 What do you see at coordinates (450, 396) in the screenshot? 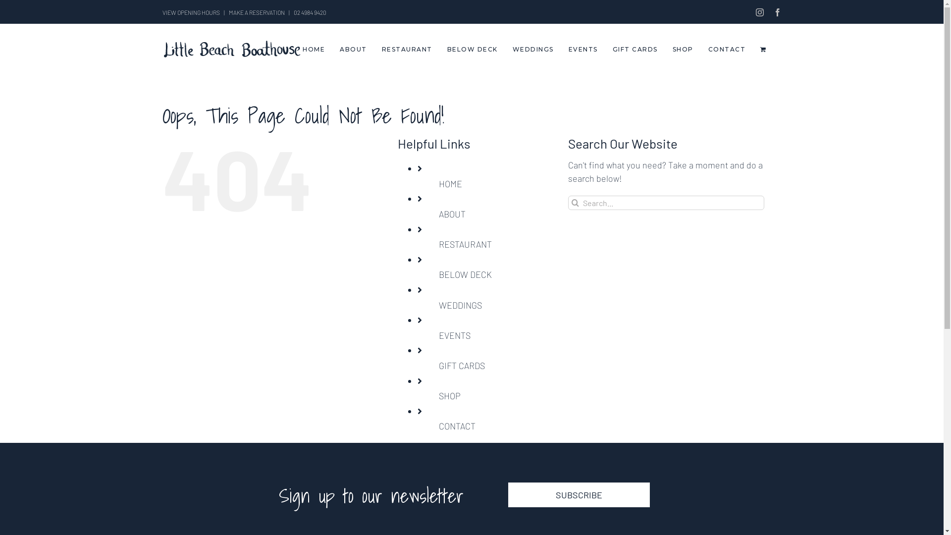
I see `SHOP` at bounding box center [450, 396].